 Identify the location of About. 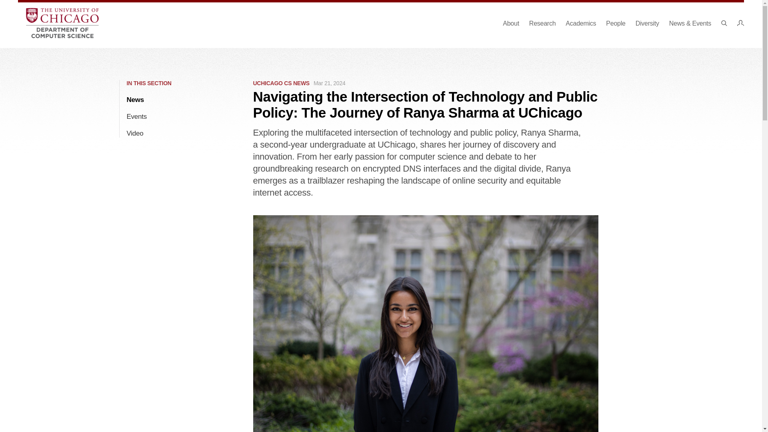
(511, 23).